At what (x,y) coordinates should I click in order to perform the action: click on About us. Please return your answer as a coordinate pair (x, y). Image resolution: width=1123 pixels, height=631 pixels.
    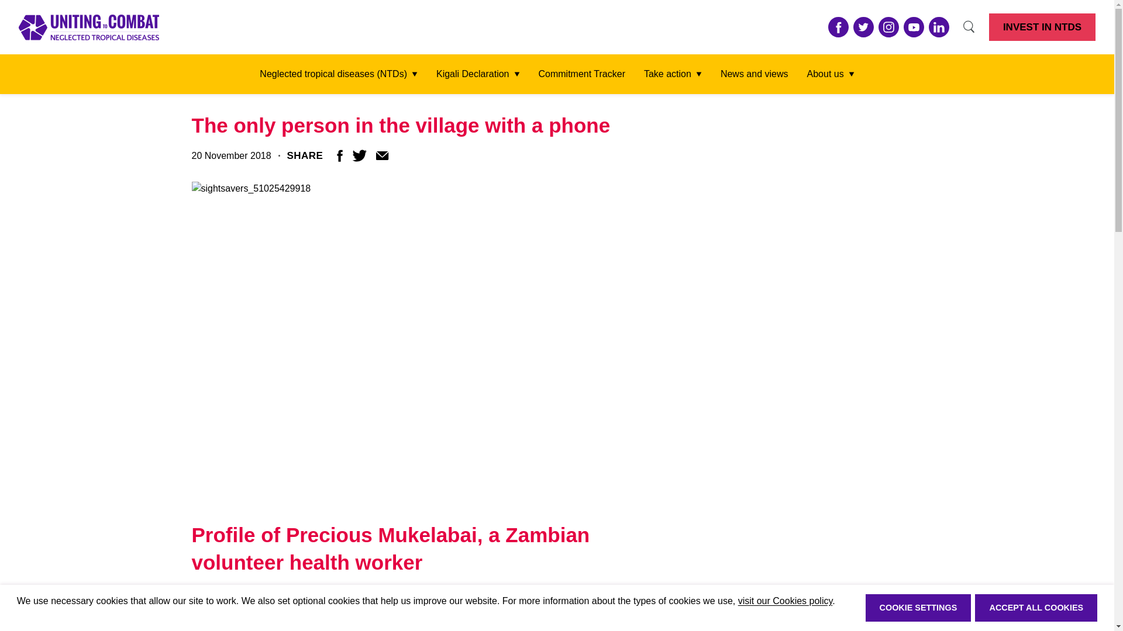
    Looking at the image, I should click on (831, 74).